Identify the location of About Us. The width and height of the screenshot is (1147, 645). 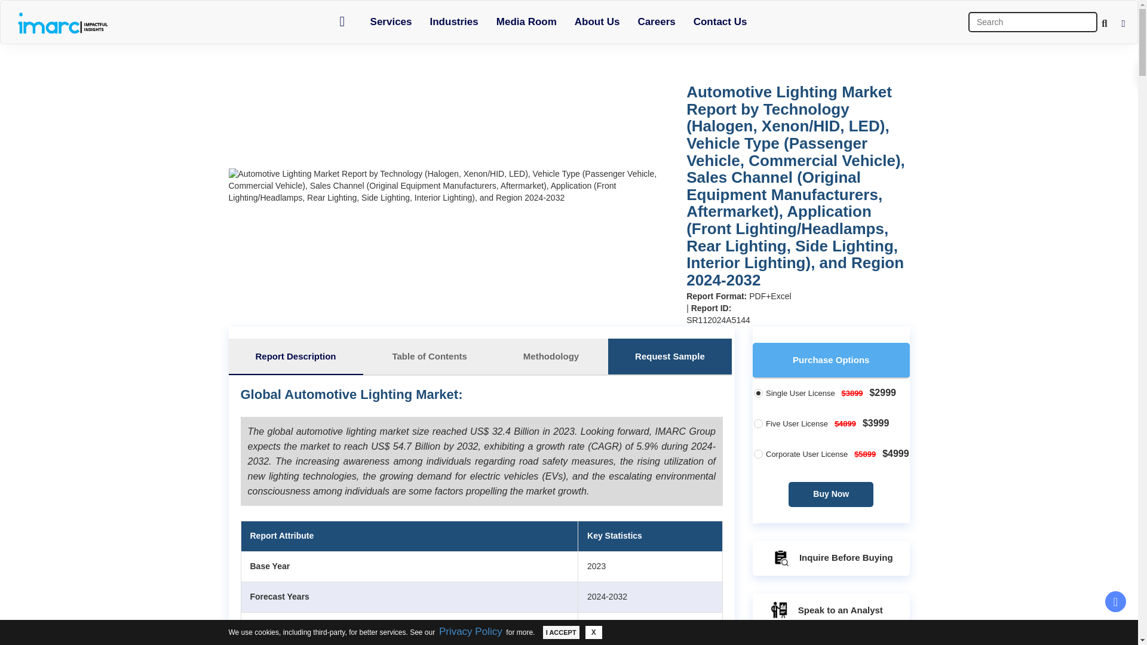
(597, 21).